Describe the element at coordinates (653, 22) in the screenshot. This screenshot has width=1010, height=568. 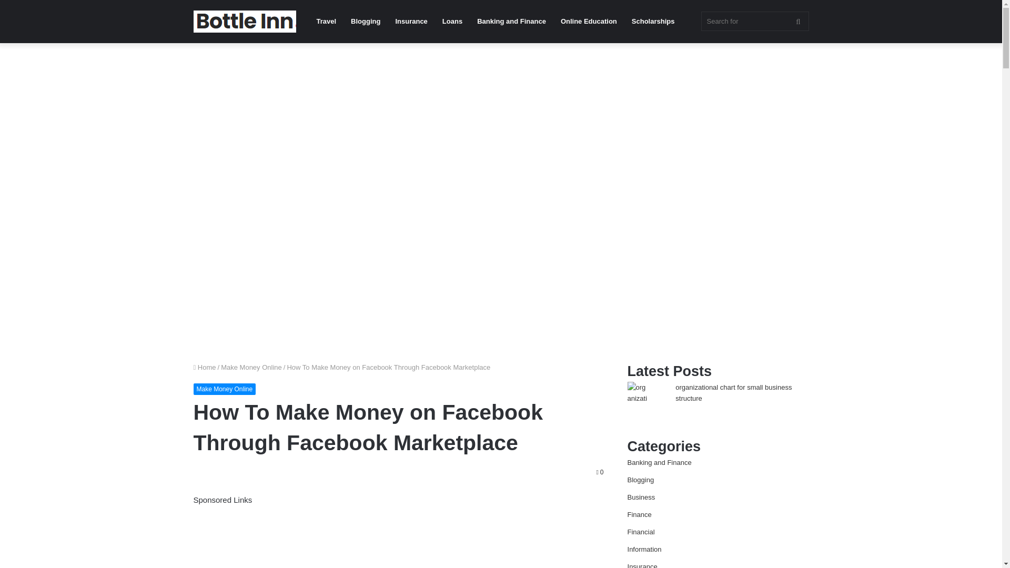
I see `Scholarships` at that location.